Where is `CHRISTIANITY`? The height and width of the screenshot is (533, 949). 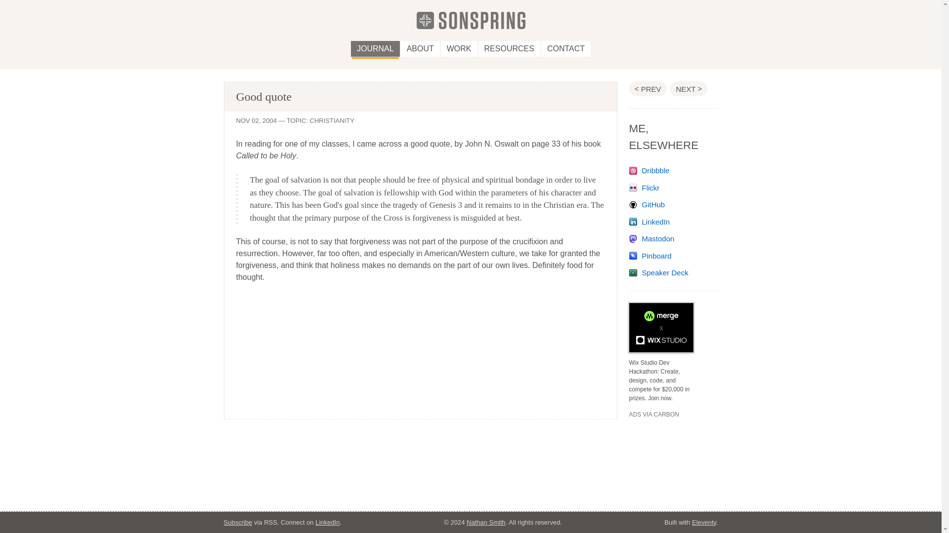 CHRISTIANITY is located at coordinates (332, 120).